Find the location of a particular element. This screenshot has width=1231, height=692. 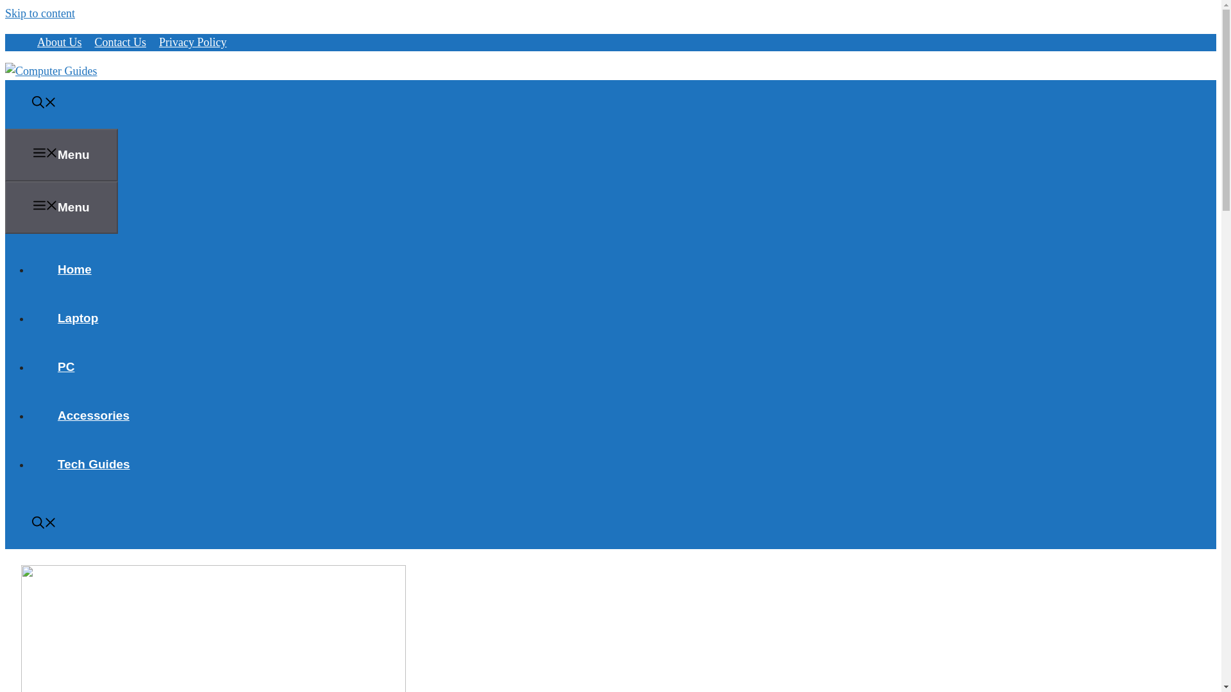

Menu is located at coordinates (62, 208).